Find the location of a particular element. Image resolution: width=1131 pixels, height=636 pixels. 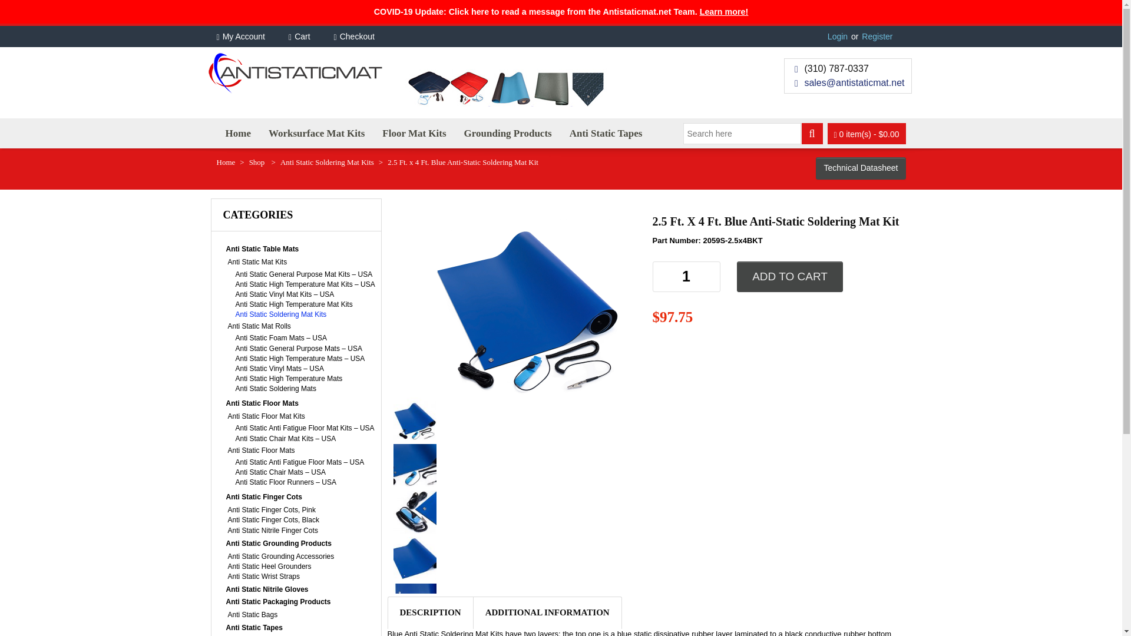

Technical Datasheet is located at coordinates (860, 168).